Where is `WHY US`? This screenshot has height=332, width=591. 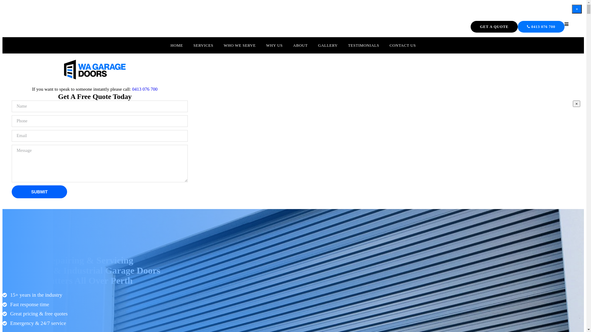
WHY US is located at coordinates (275, 45).